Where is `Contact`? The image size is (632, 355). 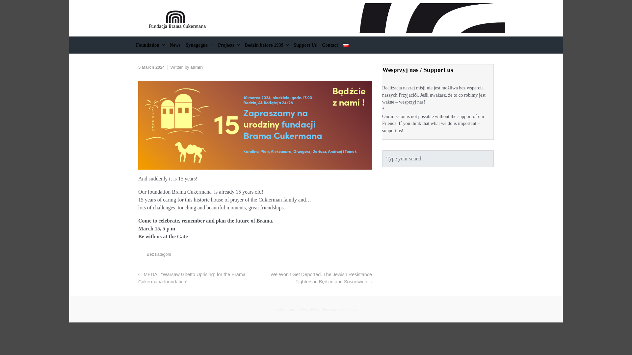 Contact is located at coordinates (330, 45).